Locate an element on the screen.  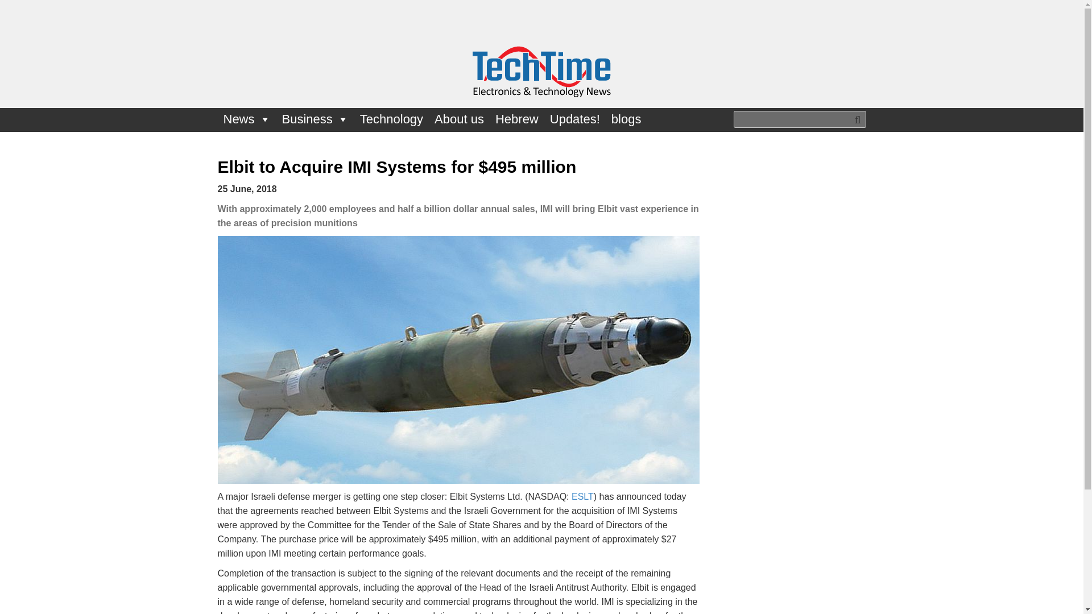
Updates! is located at coordinates (574, 119).